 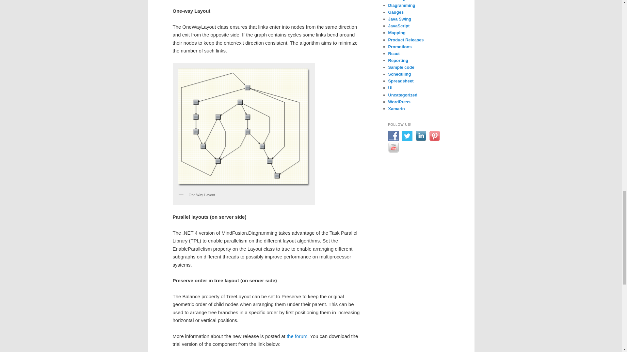 What do you see at coordinates (407, 136) in the screenshot?
I see `Follow Us on Twitter` at bounding box center [407, 136].